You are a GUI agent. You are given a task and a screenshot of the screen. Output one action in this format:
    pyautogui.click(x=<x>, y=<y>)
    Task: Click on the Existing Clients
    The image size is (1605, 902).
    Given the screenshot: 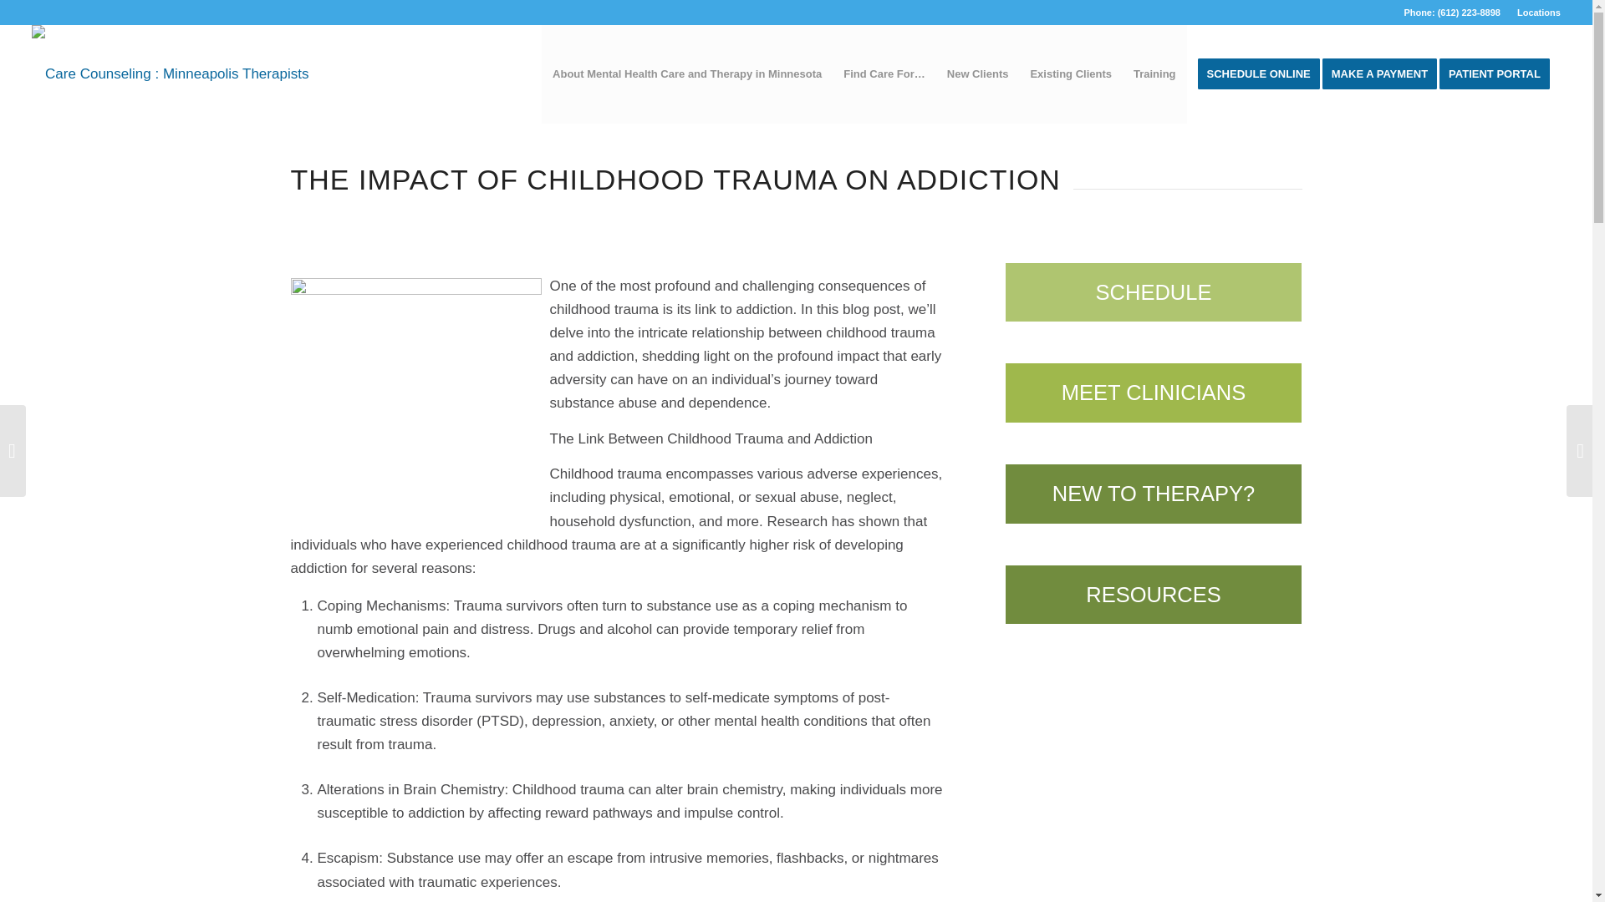 What is the action you would take?
    pyautogui.click(x=1070, y=73)
    